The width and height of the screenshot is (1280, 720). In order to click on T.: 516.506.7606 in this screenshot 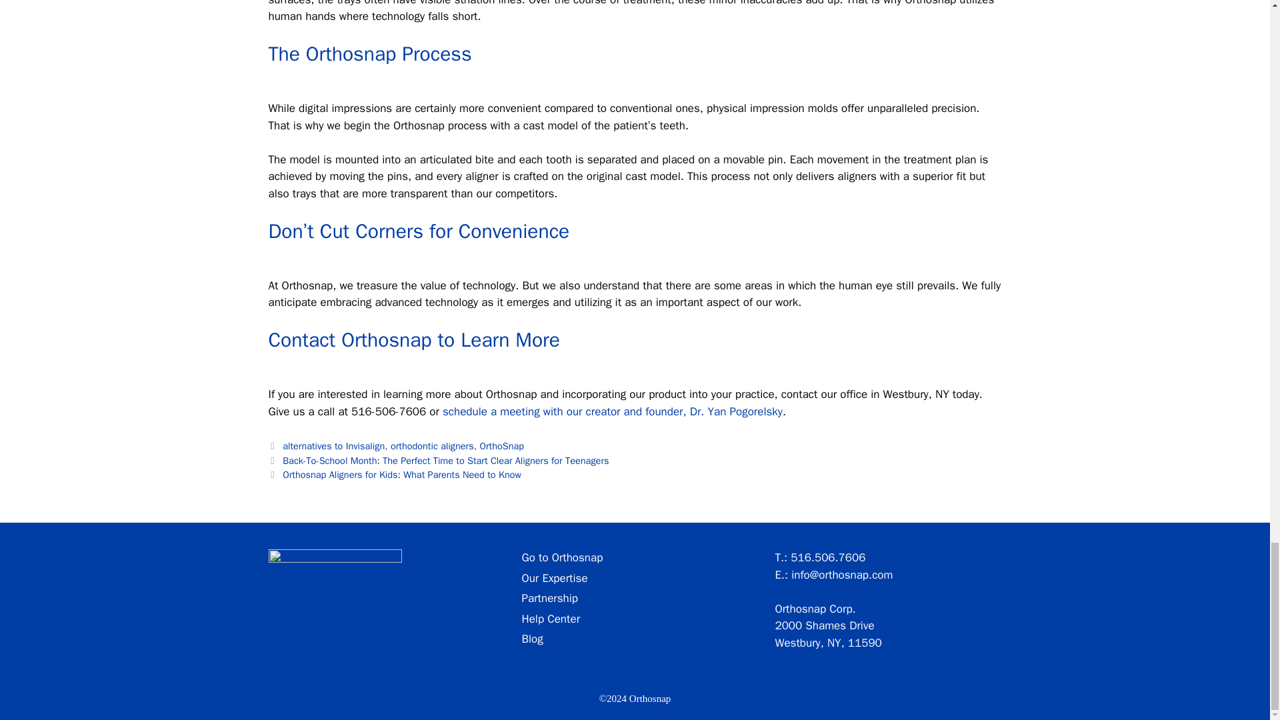, I will do `click(819, 557)`.